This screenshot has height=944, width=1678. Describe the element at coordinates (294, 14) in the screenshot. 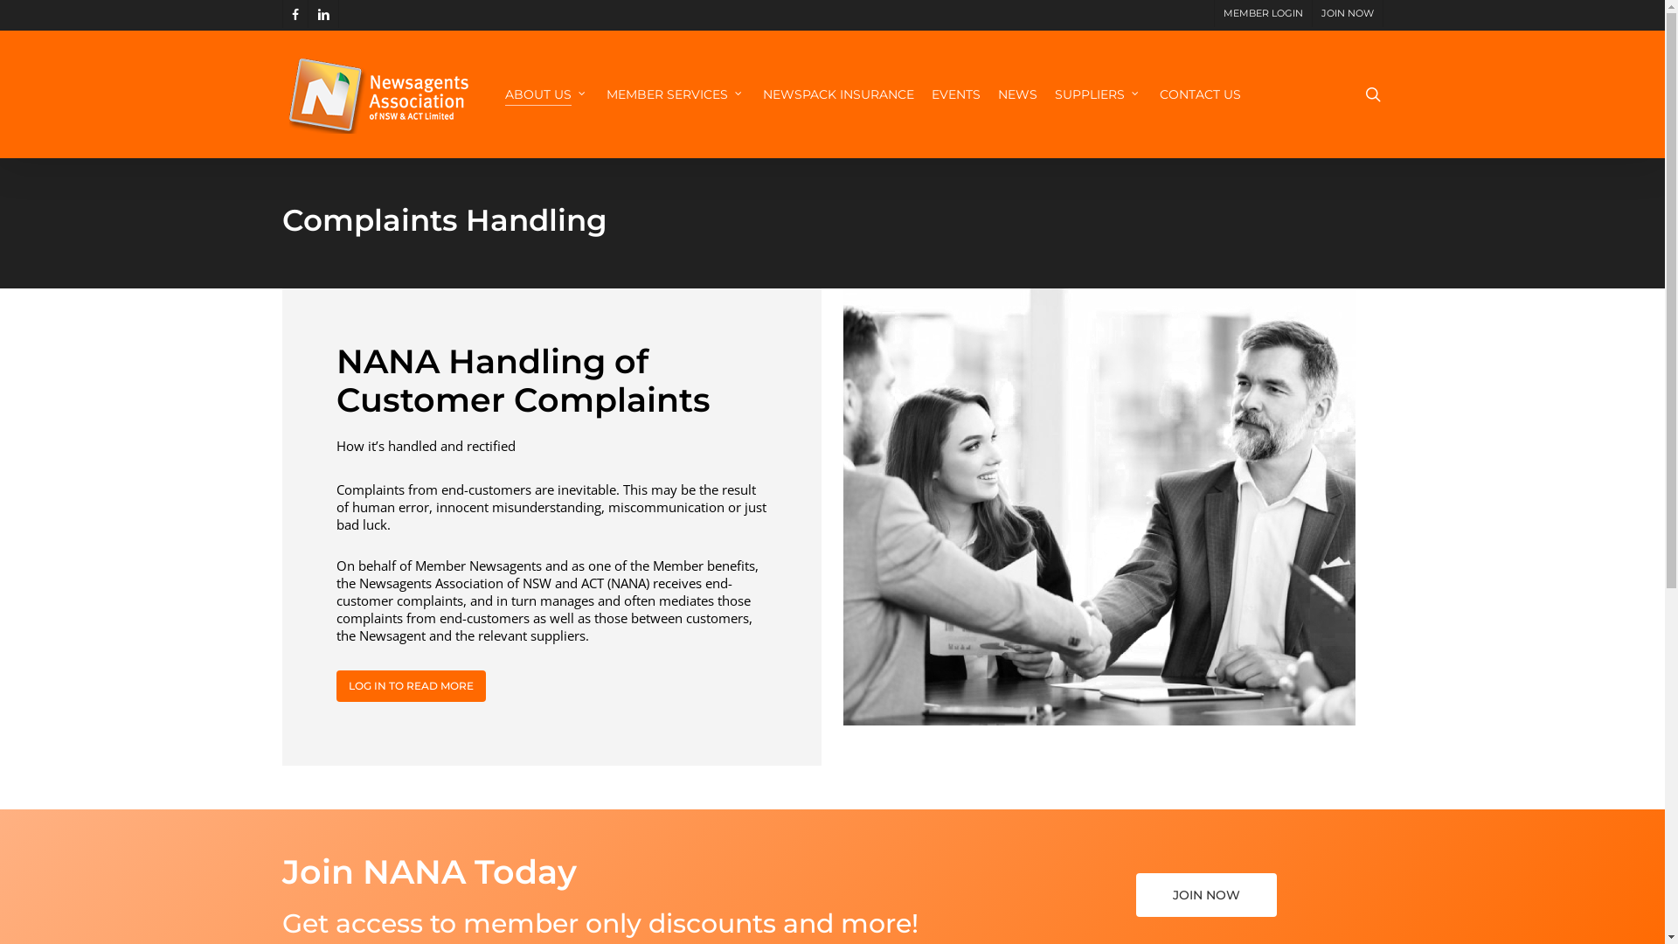

I see `FACEBOOK` at that location.